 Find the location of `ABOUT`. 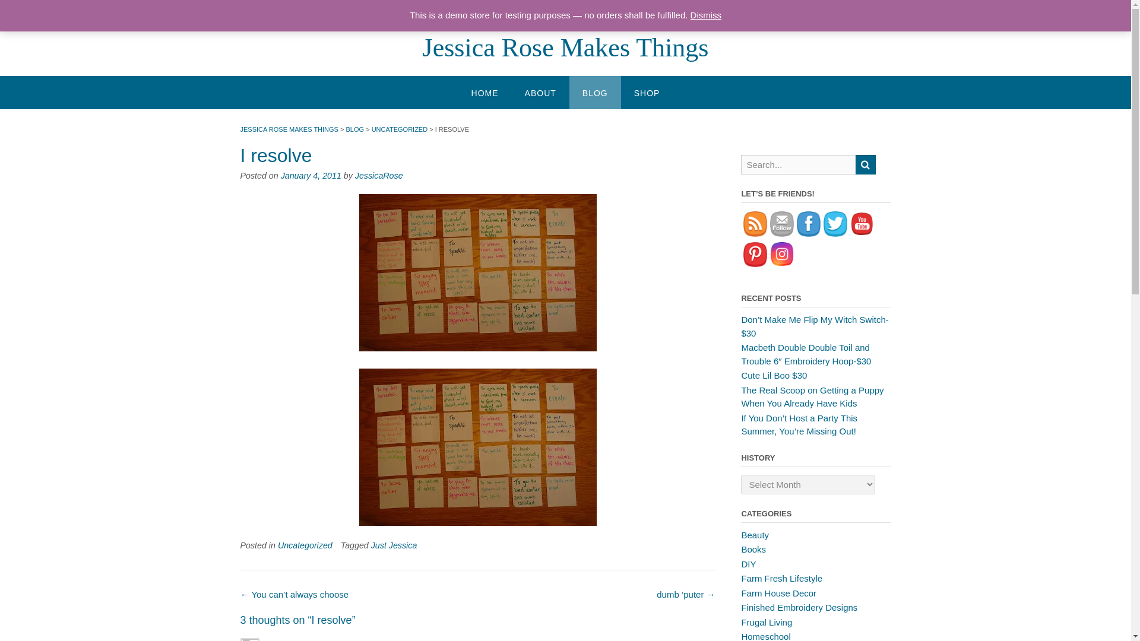

ABOUT is located at coordinates (540, 93).